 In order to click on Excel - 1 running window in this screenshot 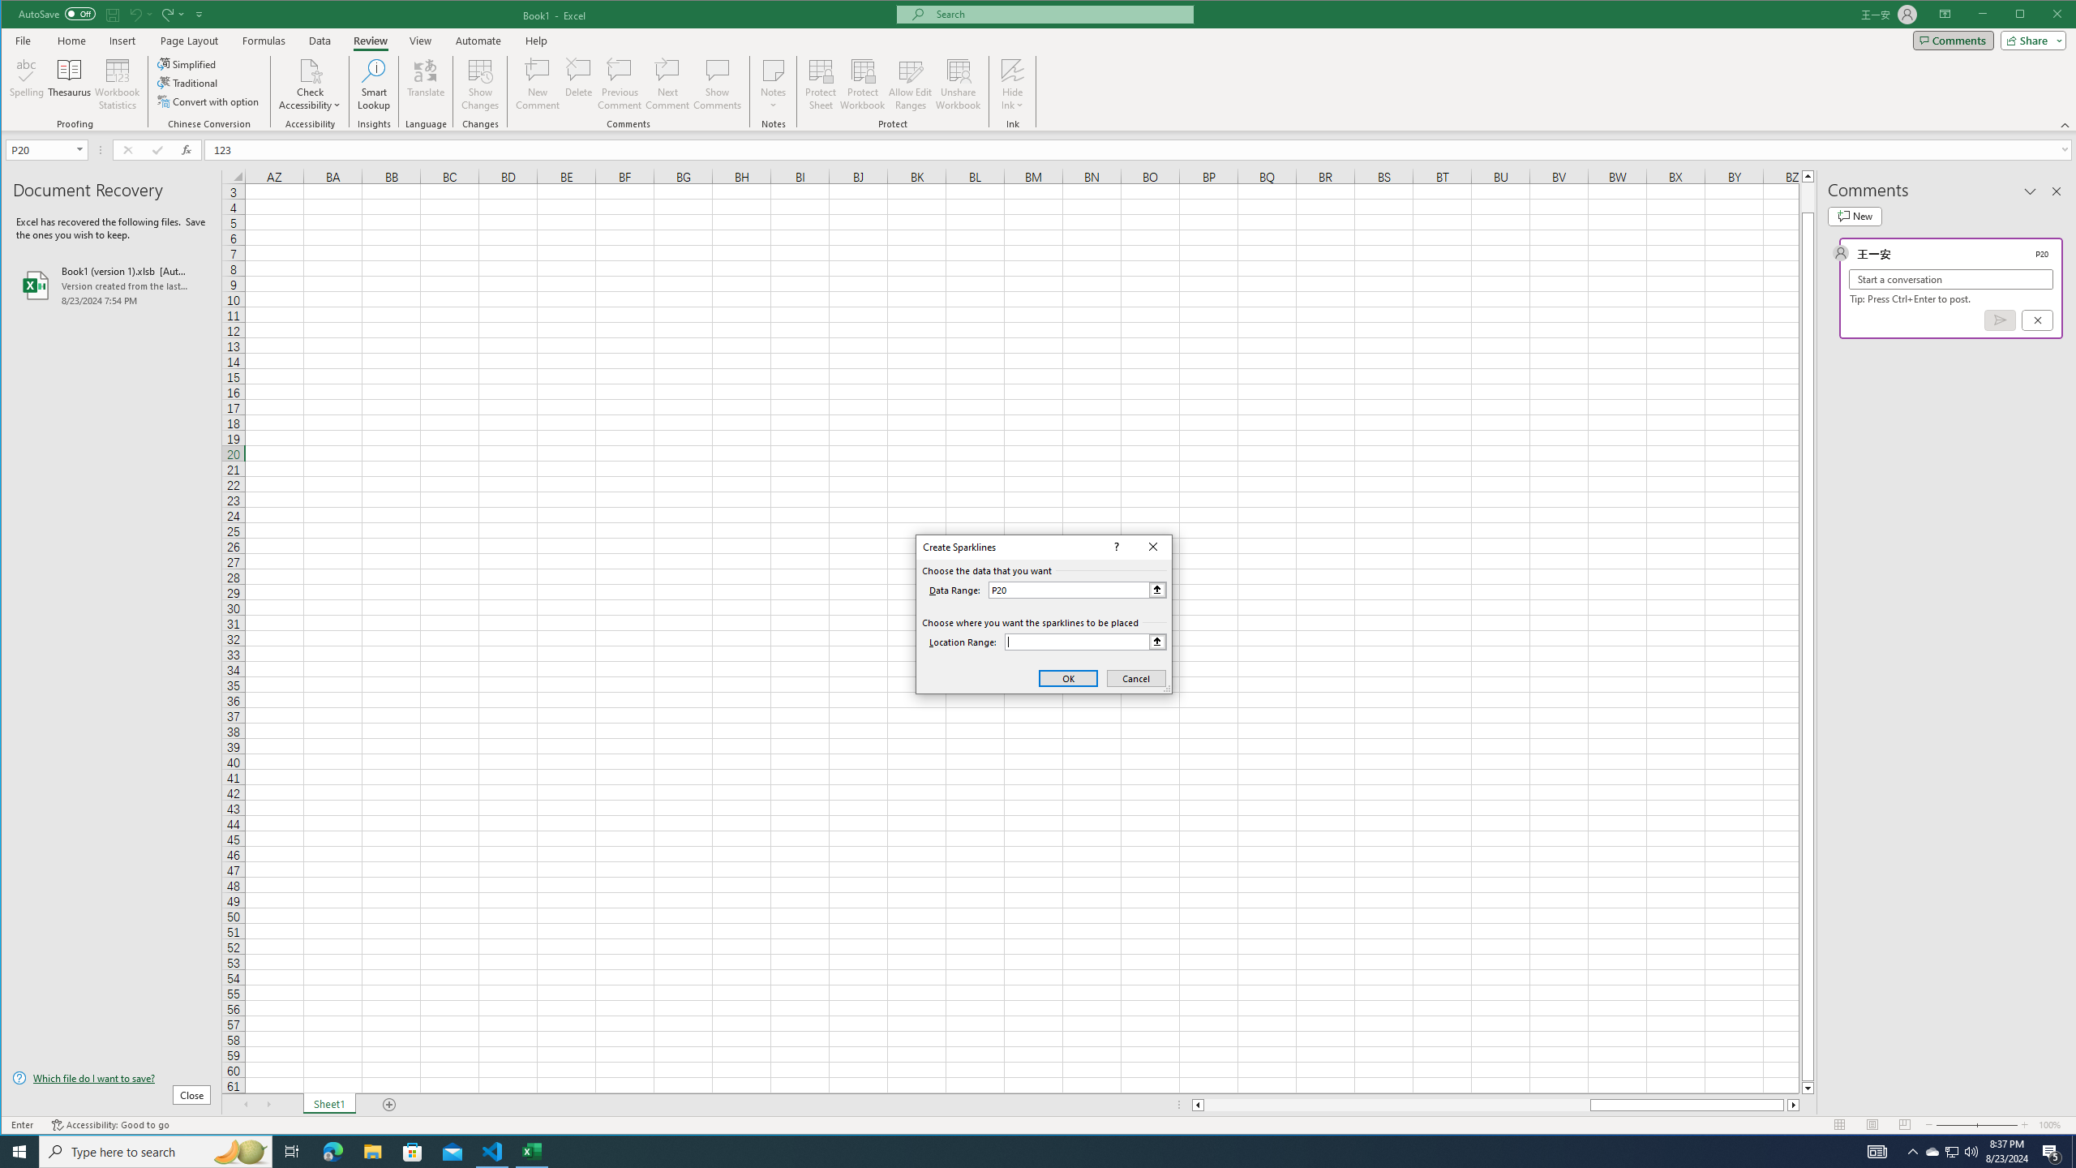, I will do `click(532, 1152)`.